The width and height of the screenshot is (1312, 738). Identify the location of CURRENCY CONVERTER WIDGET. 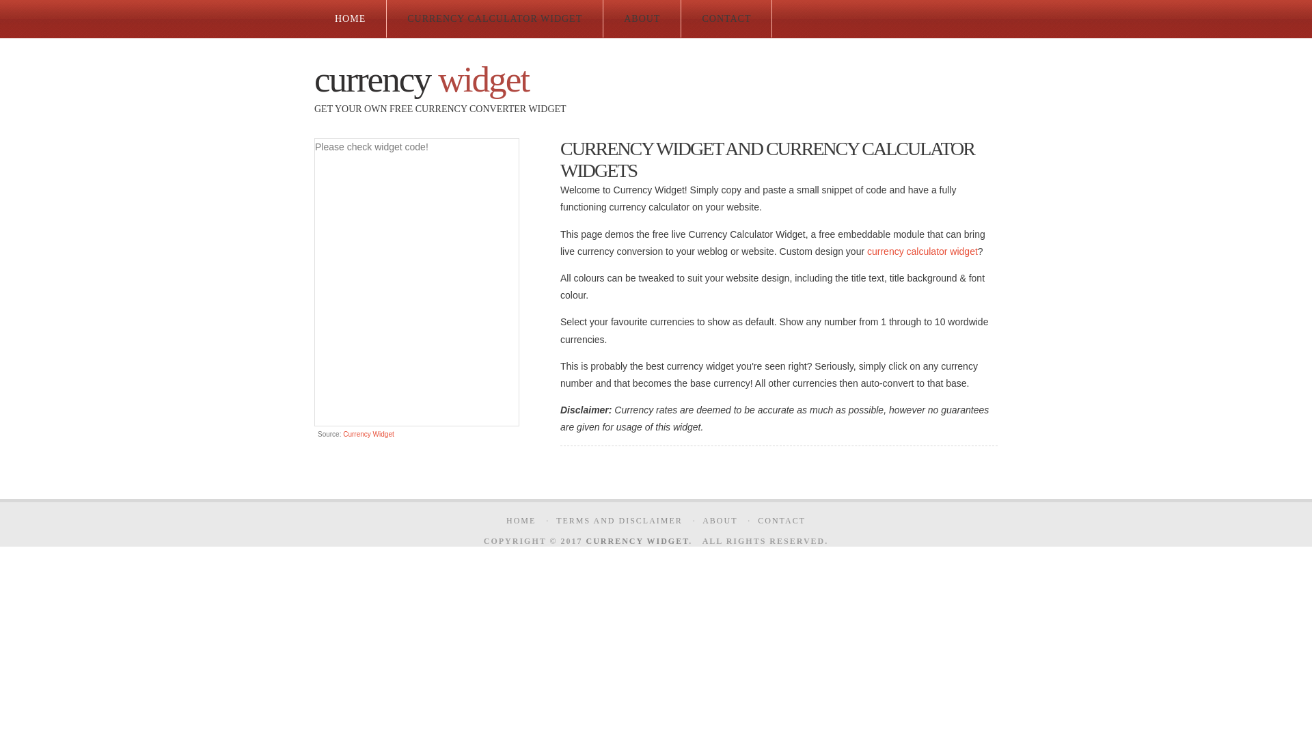
(491, 109).